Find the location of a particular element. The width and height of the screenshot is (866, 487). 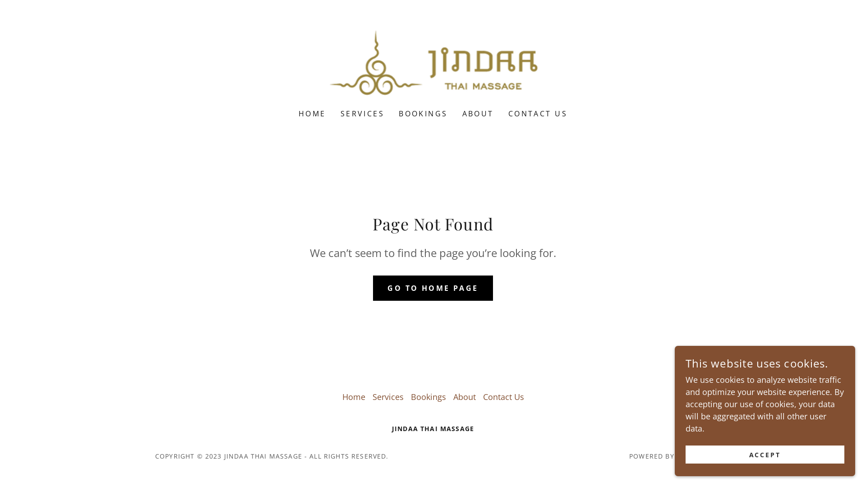

Services is located at coordinates (388, 397).